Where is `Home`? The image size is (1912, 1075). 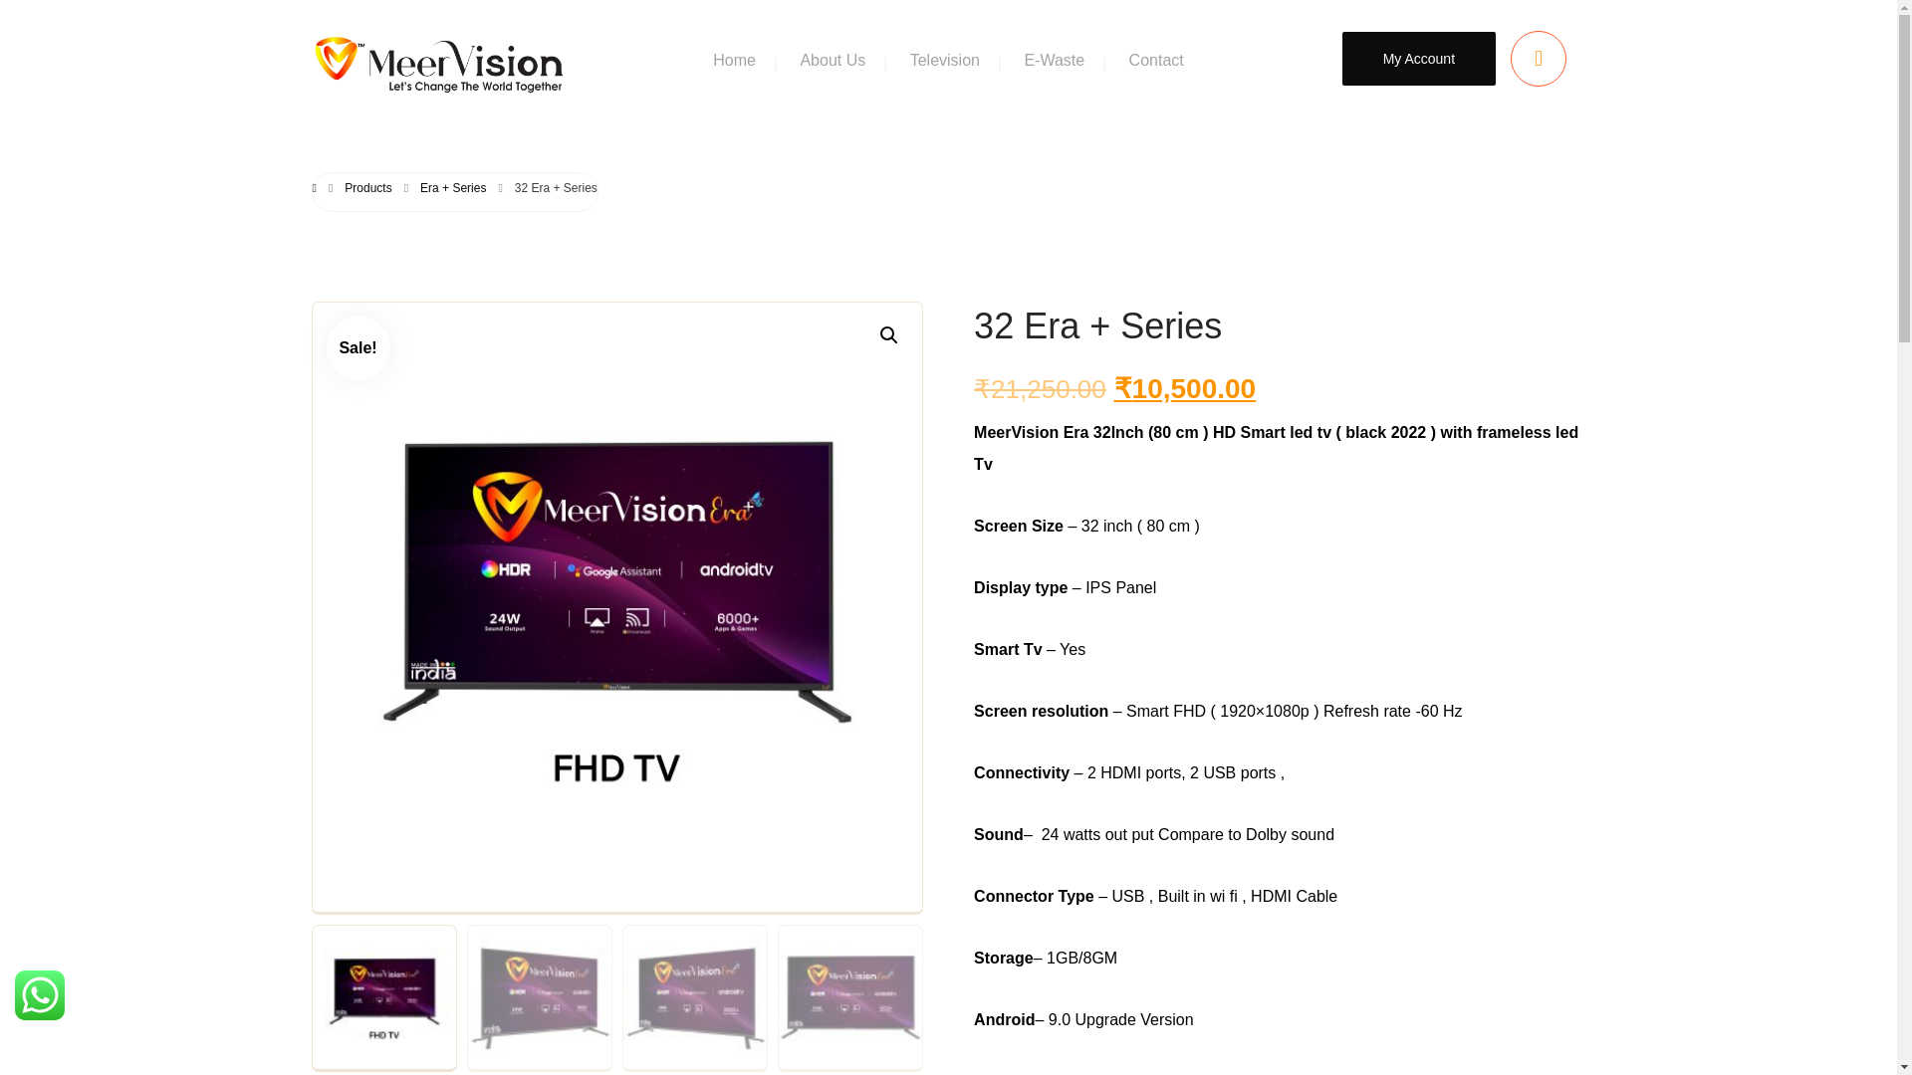
Home is located at coordinates (734, 62).